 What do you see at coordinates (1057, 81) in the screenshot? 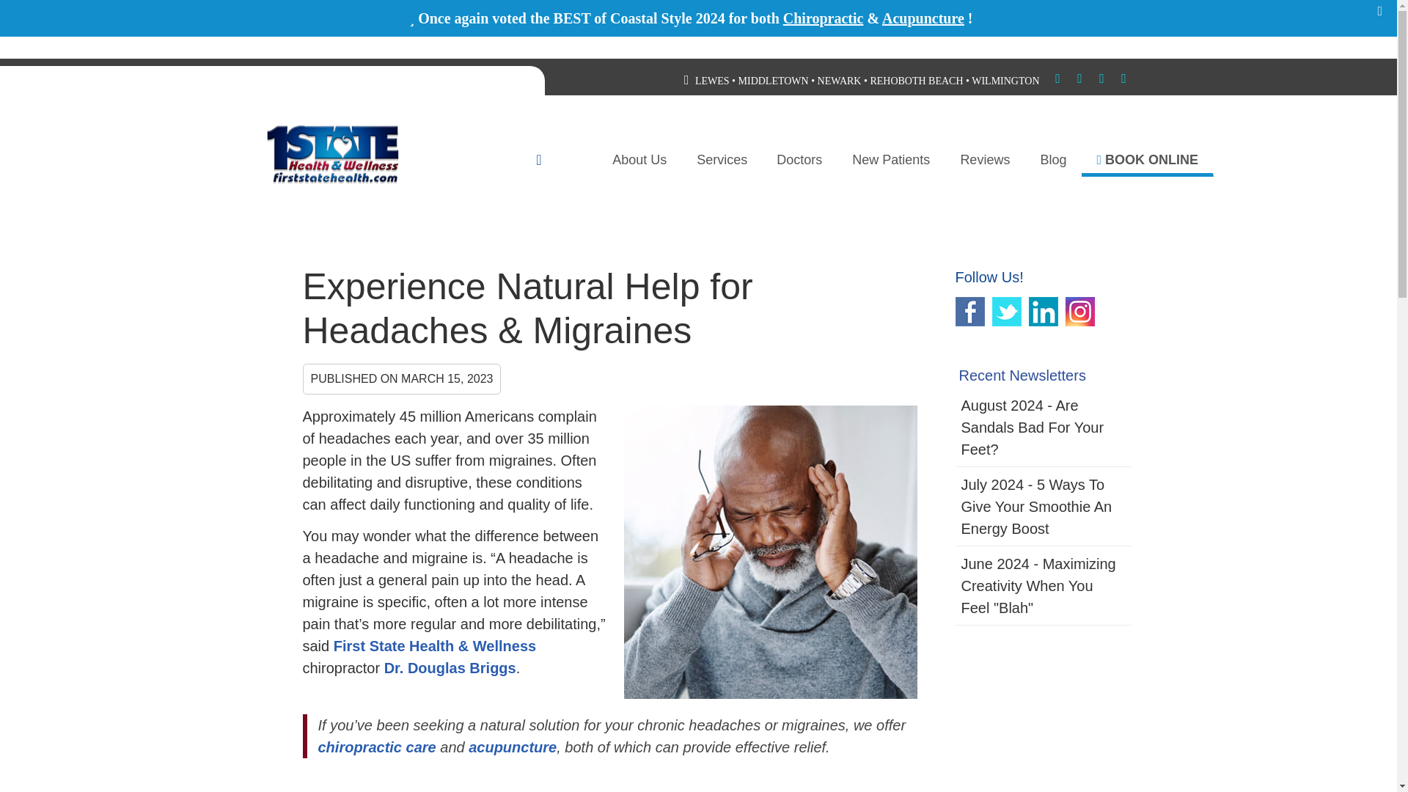
I see `Facebook Social Button` at bounding box center [1057, 81].